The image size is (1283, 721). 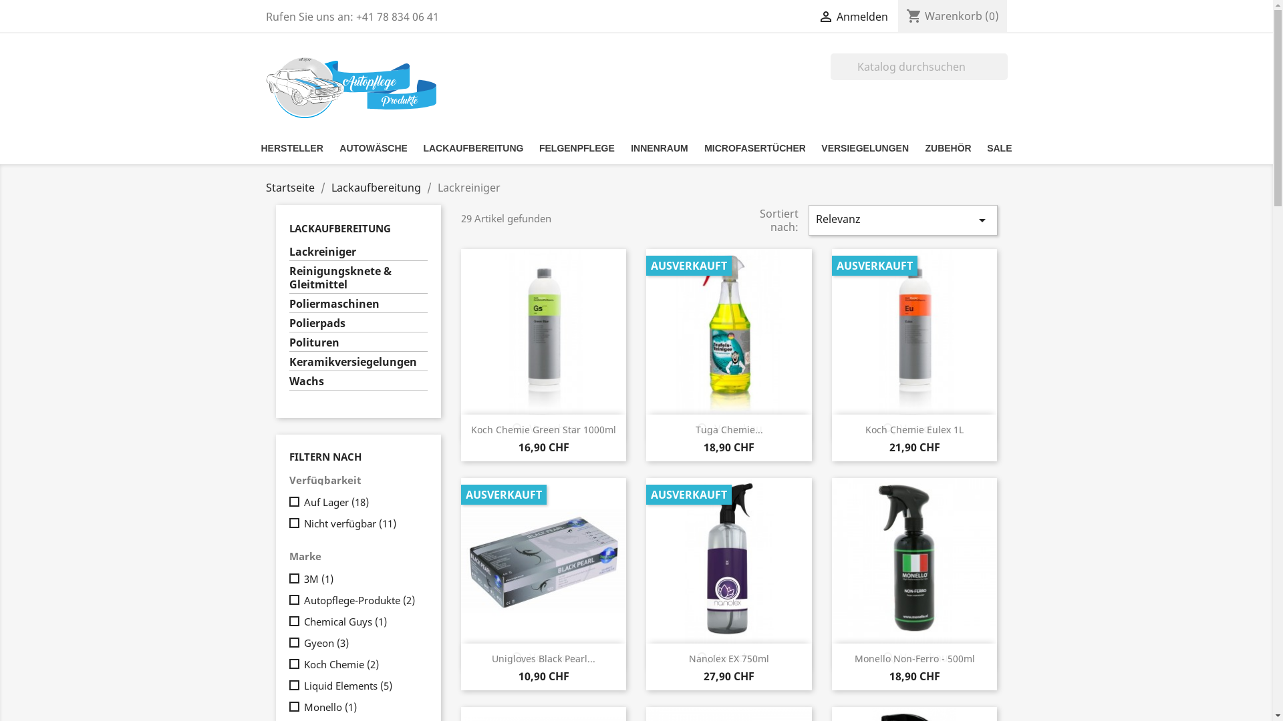 What do you see at coordinates (358, 305) in the screenshot?
I see `Poliermaschinen` at bounding box center [358, 305].